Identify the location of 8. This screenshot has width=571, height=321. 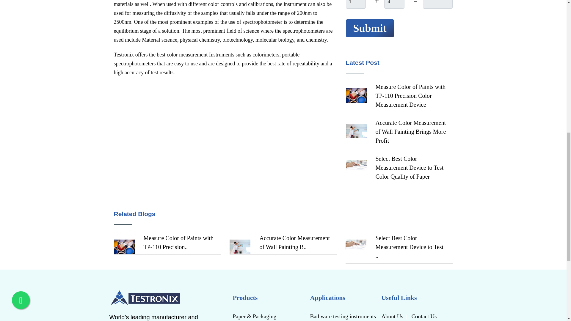
(394, 4).